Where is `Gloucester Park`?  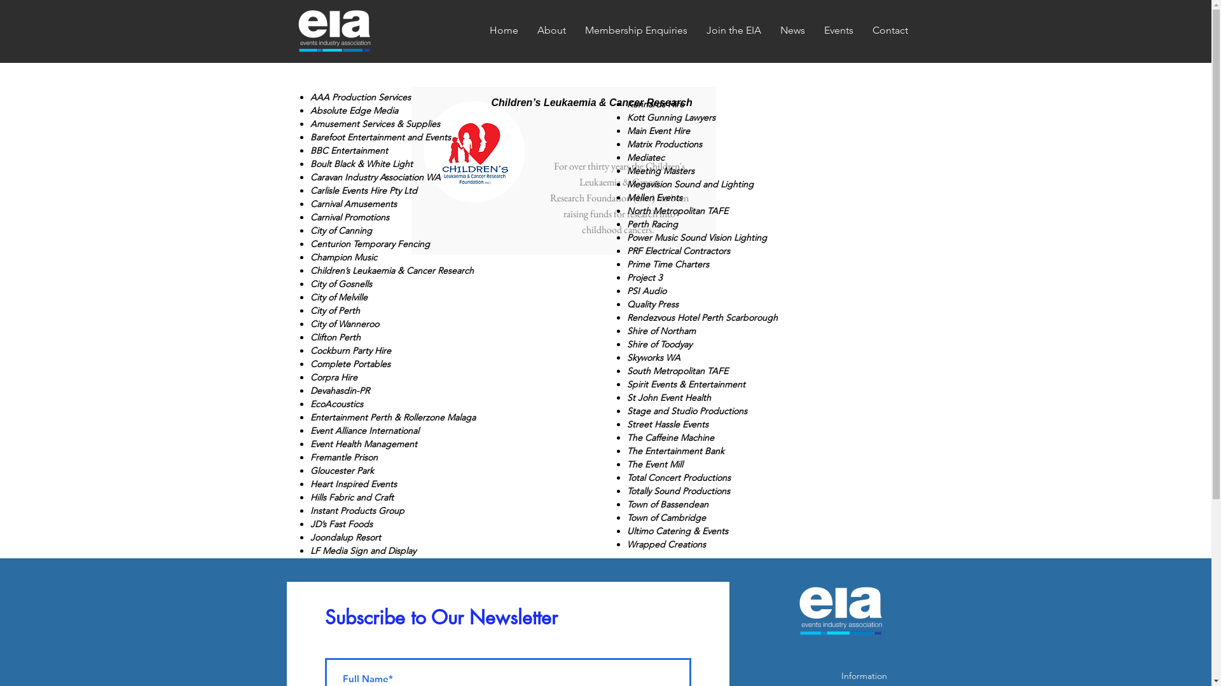 Gloucester Park is located at coordinates (342, 471).